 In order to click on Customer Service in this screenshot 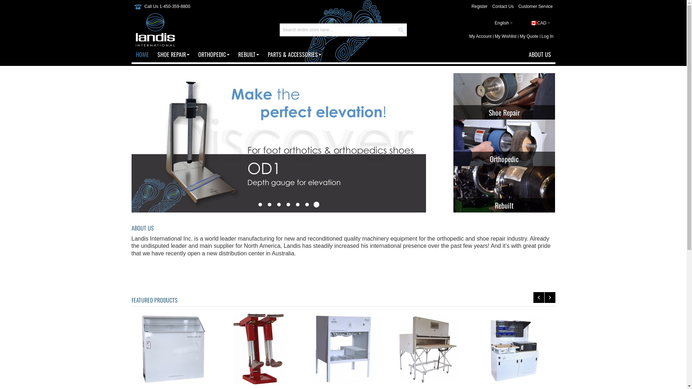, I will do `click(536, 6)`.